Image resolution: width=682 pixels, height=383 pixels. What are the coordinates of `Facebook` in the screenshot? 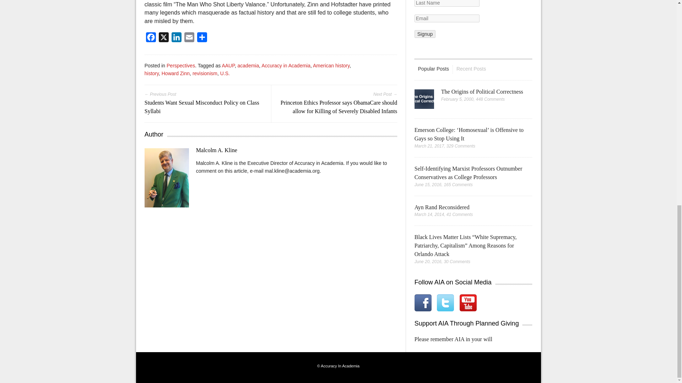 It's located at (151, 39).